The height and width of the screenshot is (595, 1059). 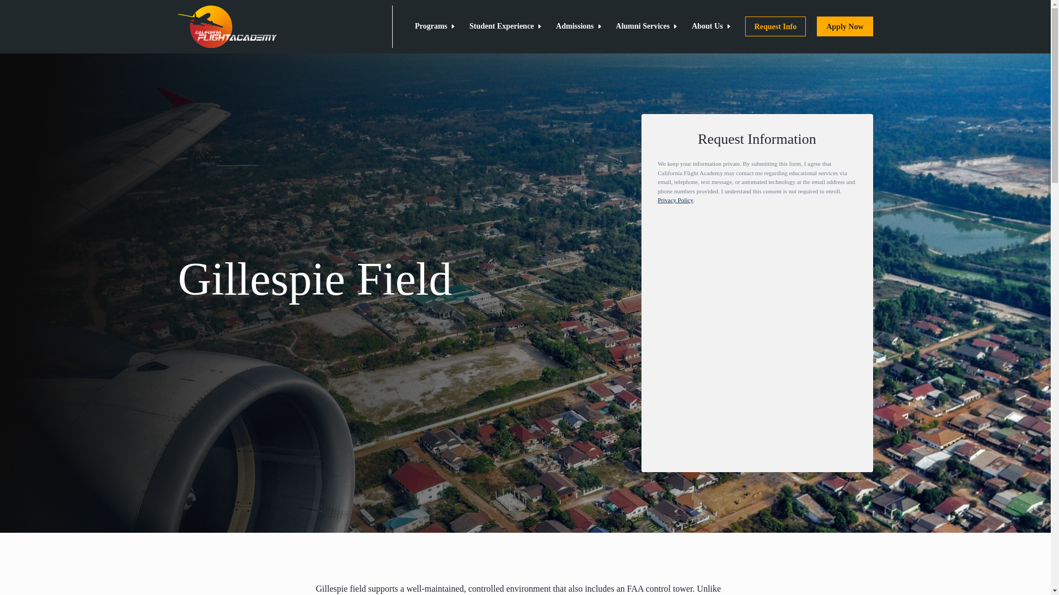 I want to click on Programs, so click(x=431, y=26).